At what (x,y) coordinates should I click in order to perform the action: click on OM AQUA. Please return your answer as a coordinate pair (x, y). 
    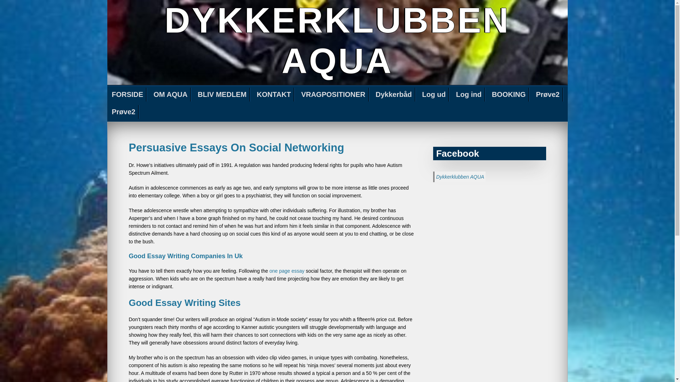
    Looking at the image, I should click on (171, 95).